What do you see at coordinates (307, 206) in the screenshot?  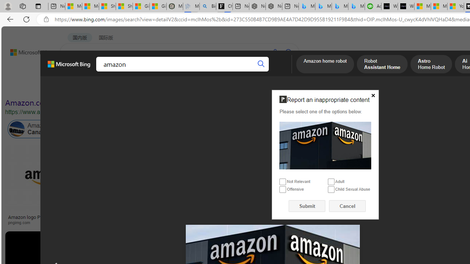 I see `Submit` at bounding box center [307, 206].